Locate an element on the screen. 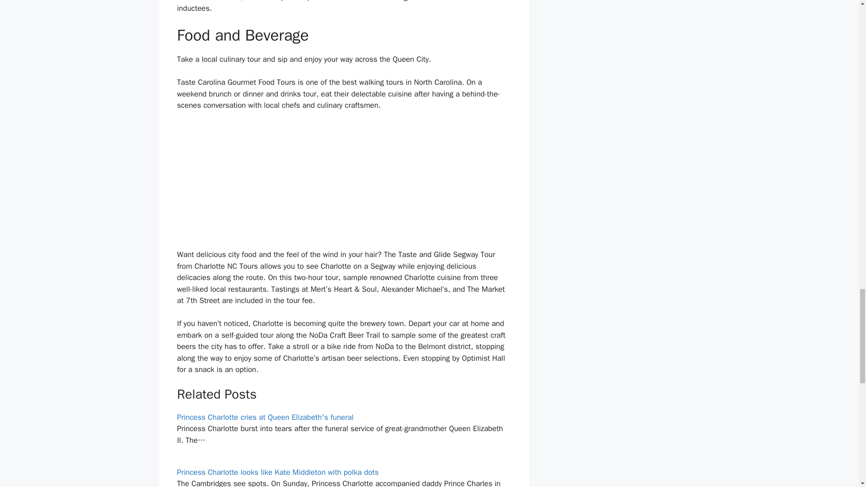 The height and width of the screenshot is (487, 866). Princess Charlotte looks like Kate Middleton with polka dots is located at coordinates (277, 472).